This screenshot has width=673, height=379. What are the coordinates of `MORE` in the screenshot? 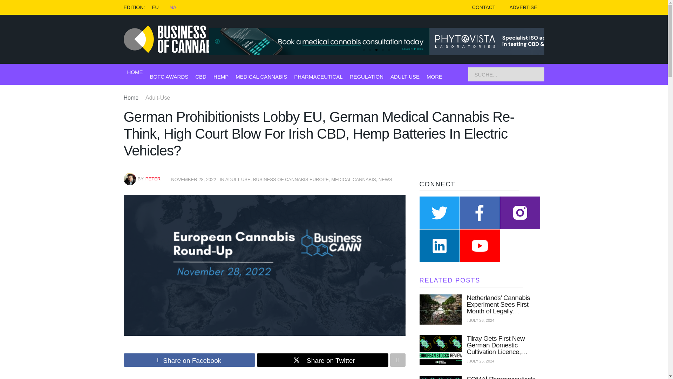 It's located at (434, 77).